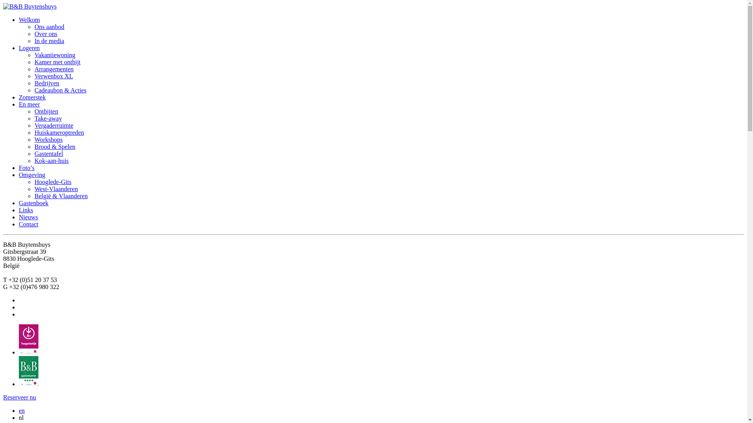 This screenshot has height=423, width=753. I want to click on Workshops, so click(49, 139).